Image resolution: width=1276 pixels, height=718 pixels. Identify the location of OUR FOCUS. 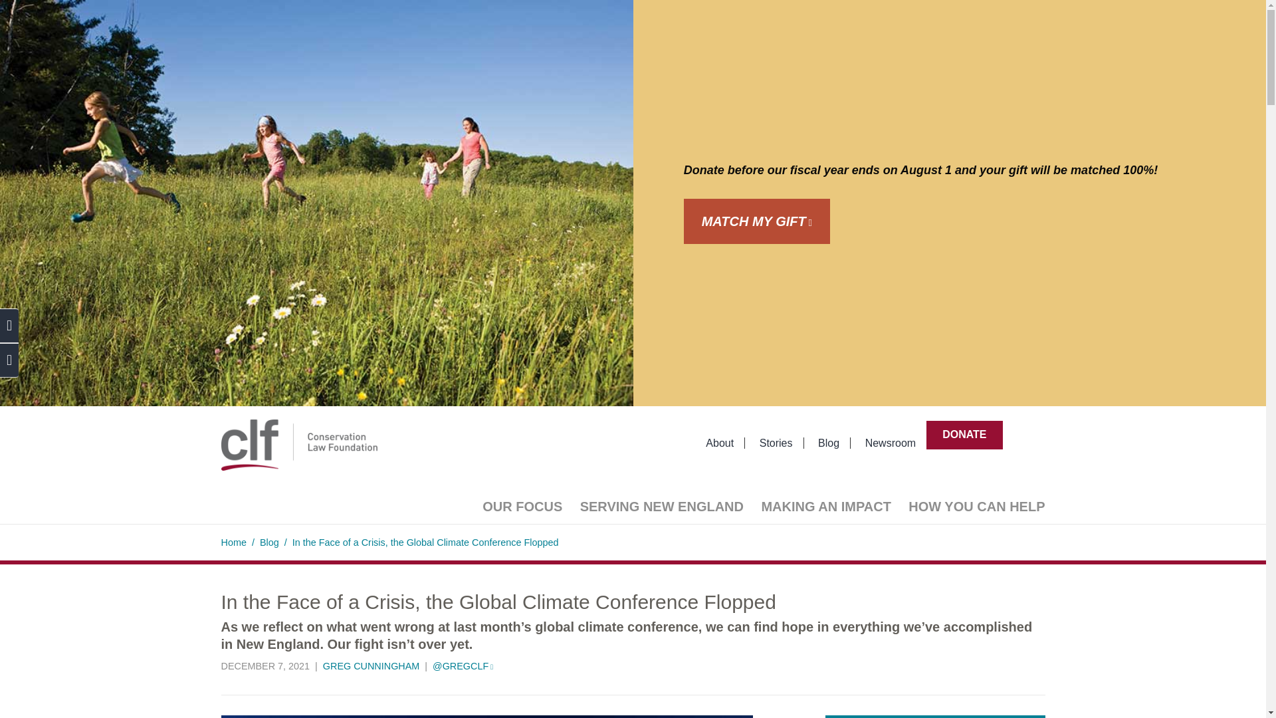
(522, 507).